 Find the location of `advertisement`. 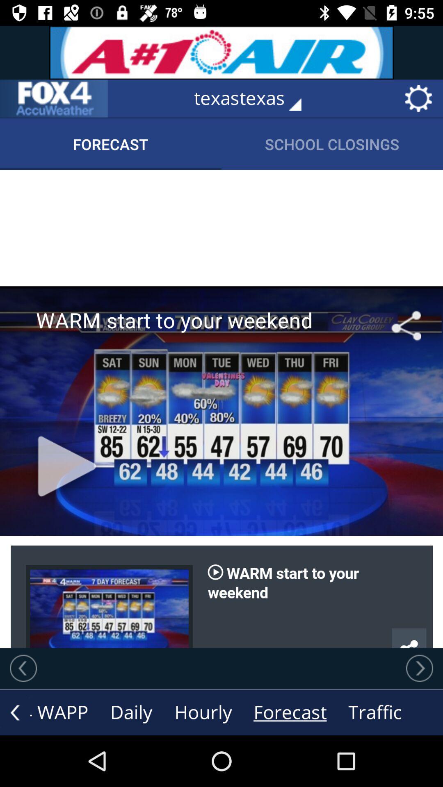

advertisement is located at coordinates (221, 52).